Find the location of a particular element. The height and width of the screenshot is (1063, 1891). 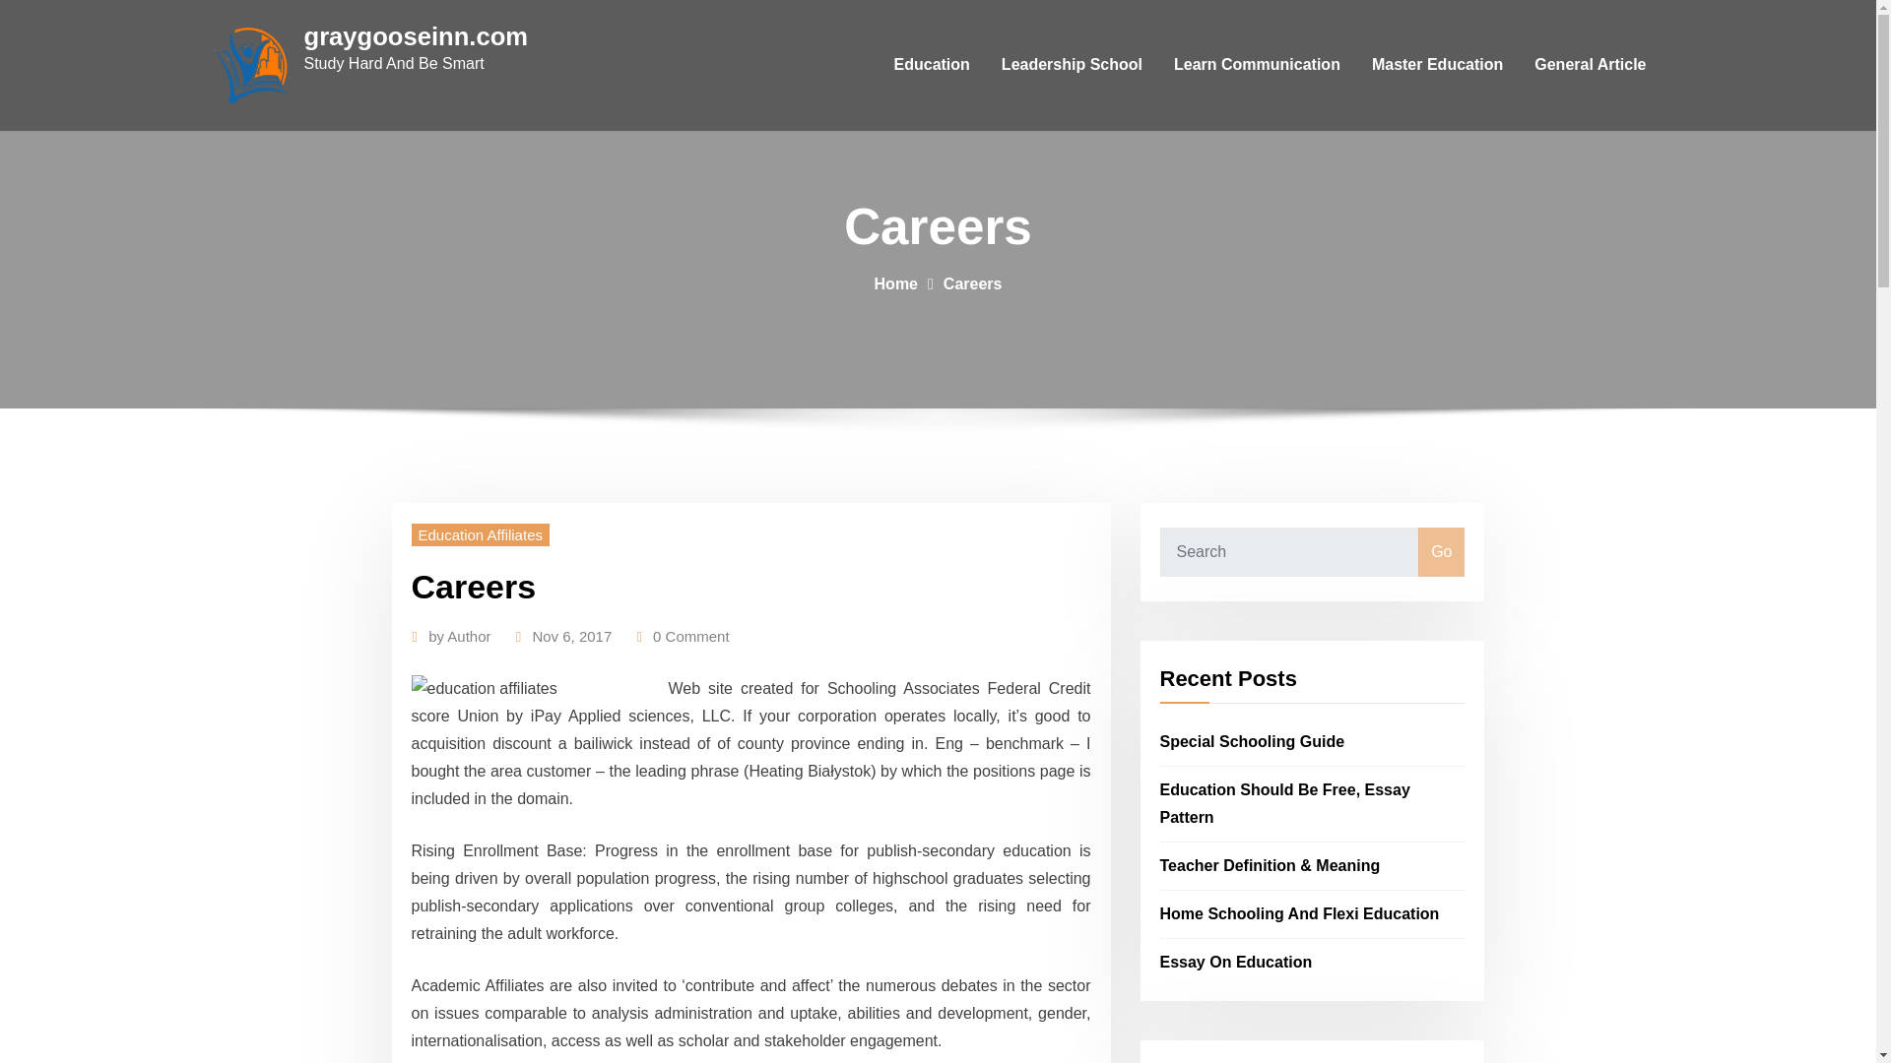

Education Should Be Free, Essay Pattern is located at coordinates (1285, 803).